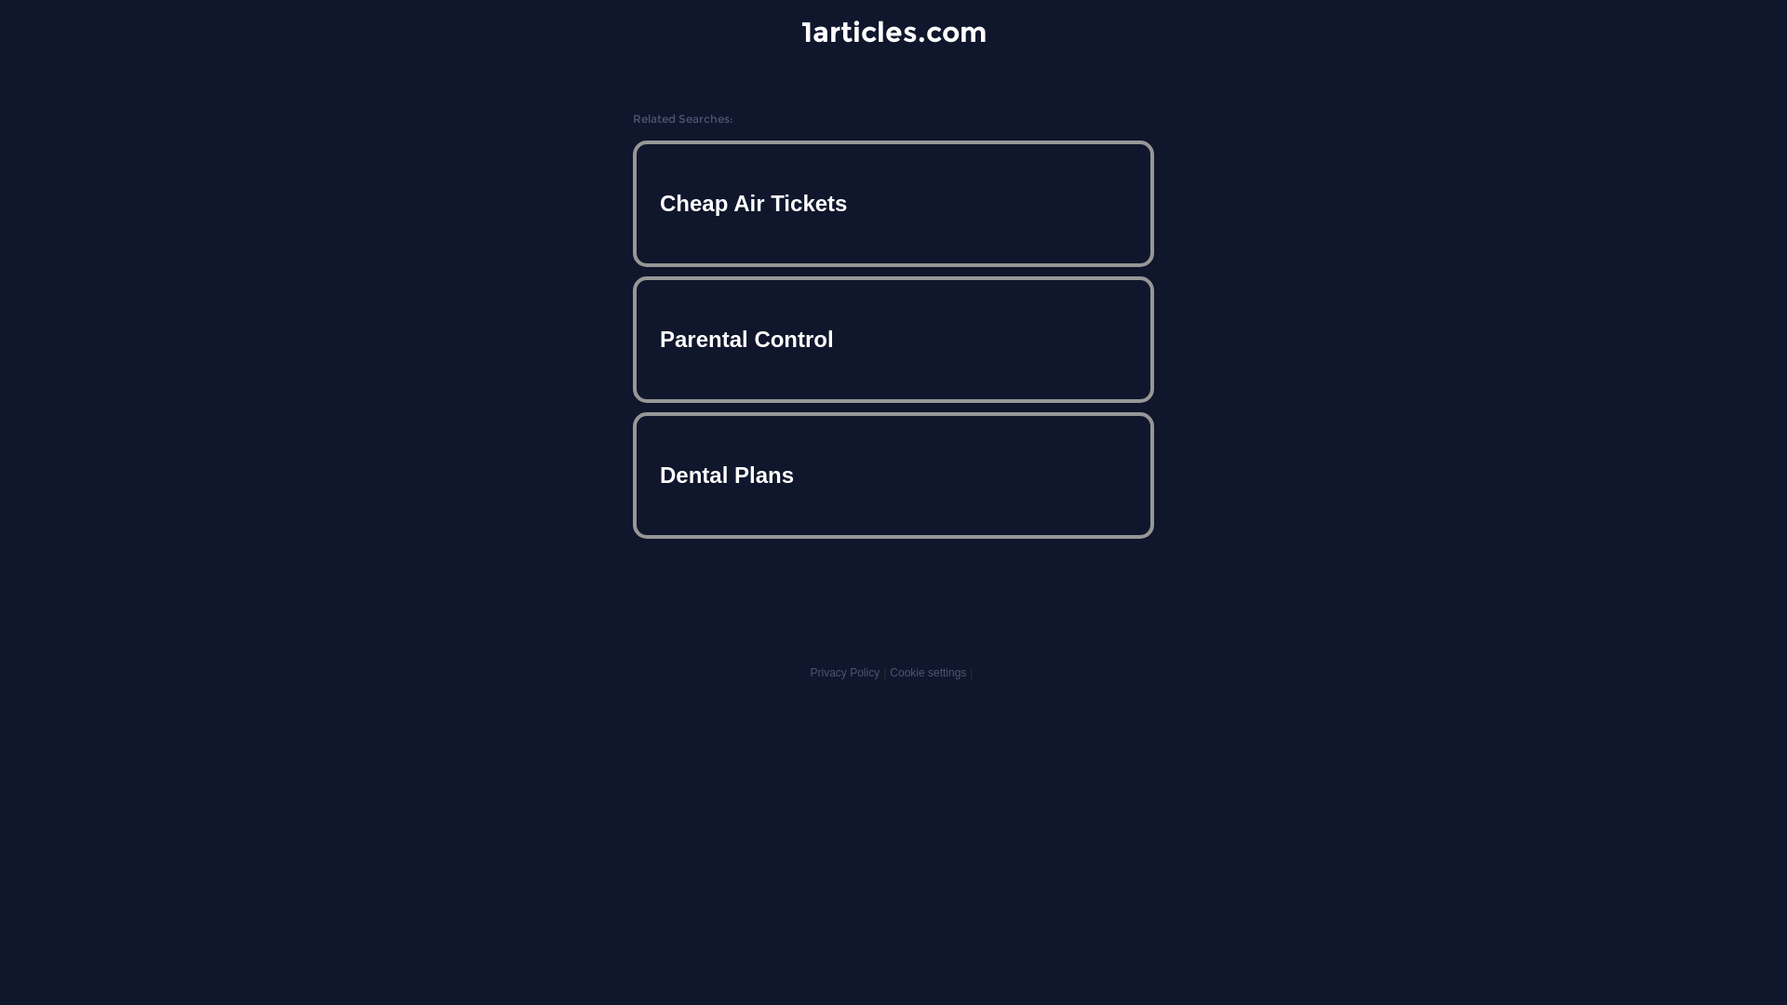 Image resolution: width=1787 pixels, height=1005 pixels. What do you see at coordinates (893, 340) in the screenshot?
I see `Parental Control` at bounding box center [893, 340].